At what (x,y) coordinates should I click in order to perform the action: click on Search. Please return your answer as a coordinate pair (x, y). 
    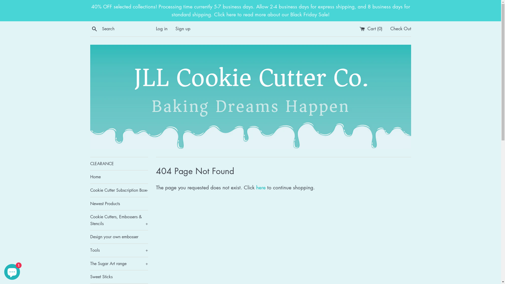
    Looking at the image, I should click on (94, 28).